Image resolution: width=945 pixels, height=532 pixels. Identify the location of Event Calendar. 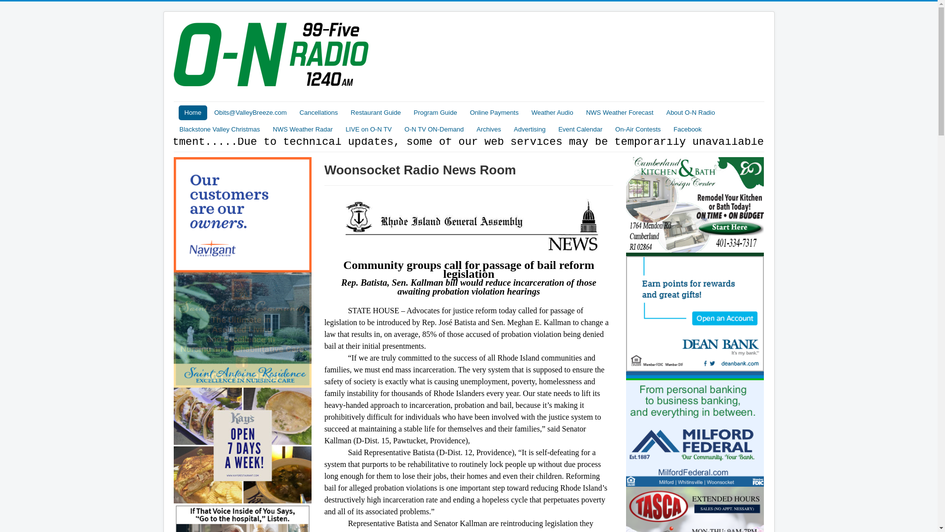
(580, 129).